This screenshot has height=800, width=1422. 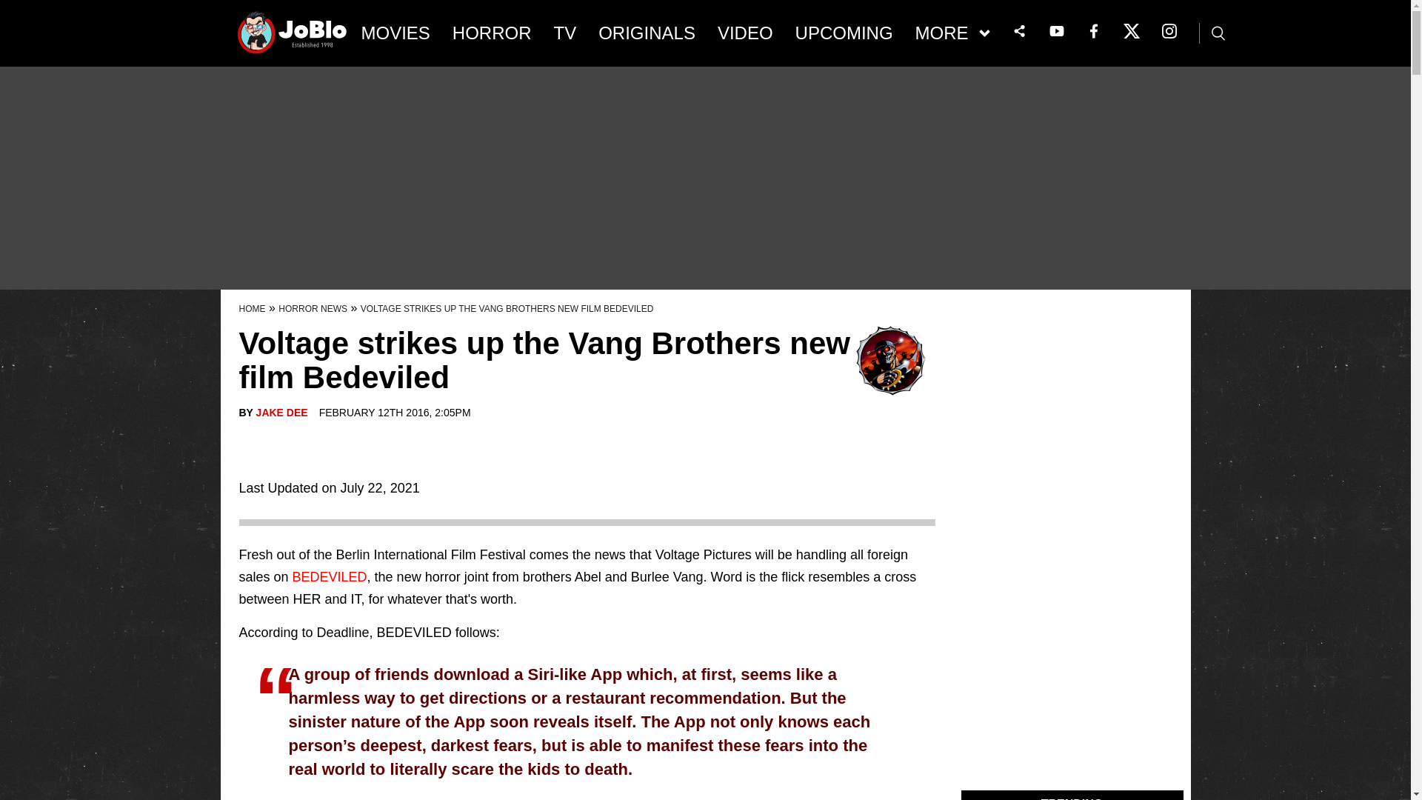 I want to click on MORE, so click(x=952, y=33).